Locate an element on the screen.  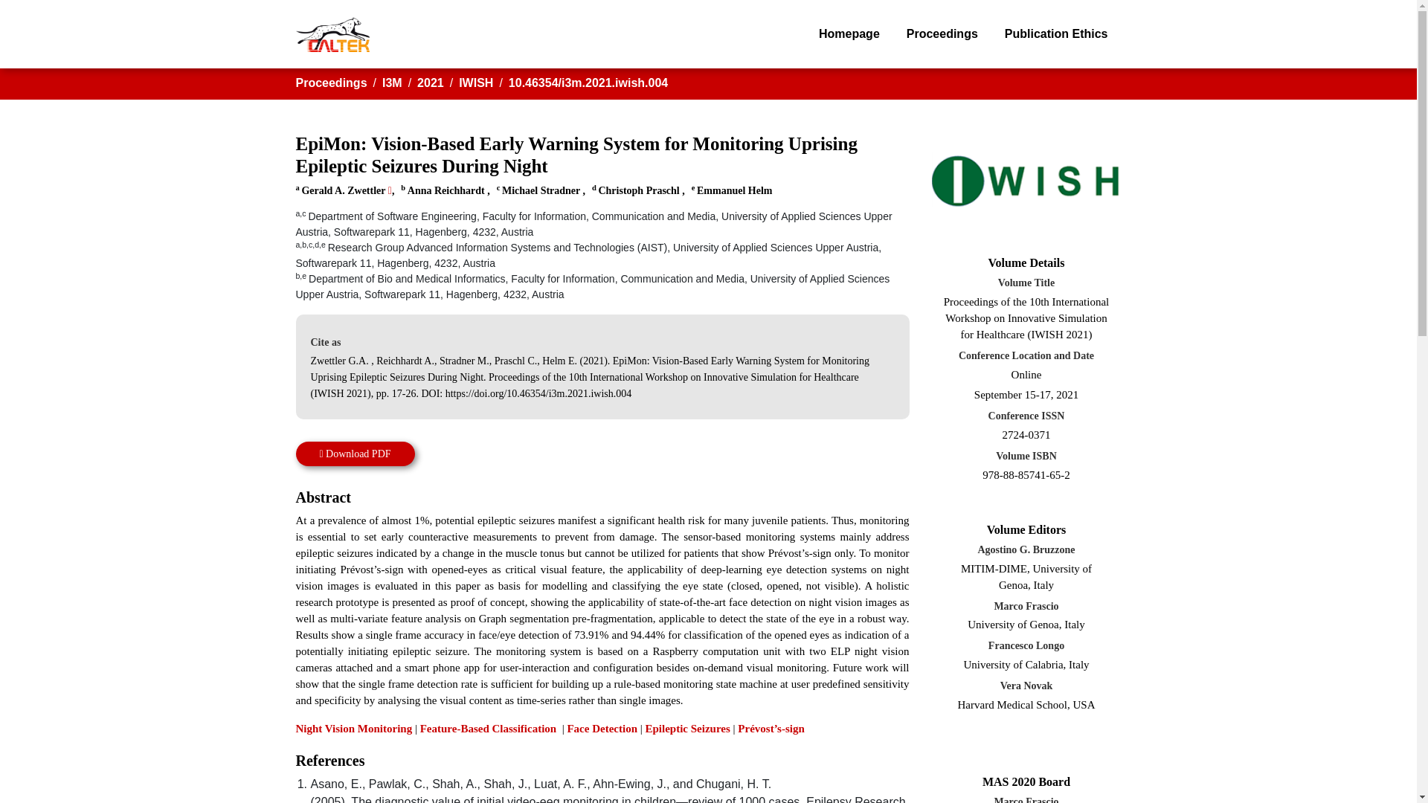
Night Vision Monitoring is located at coordinates (354, 729).